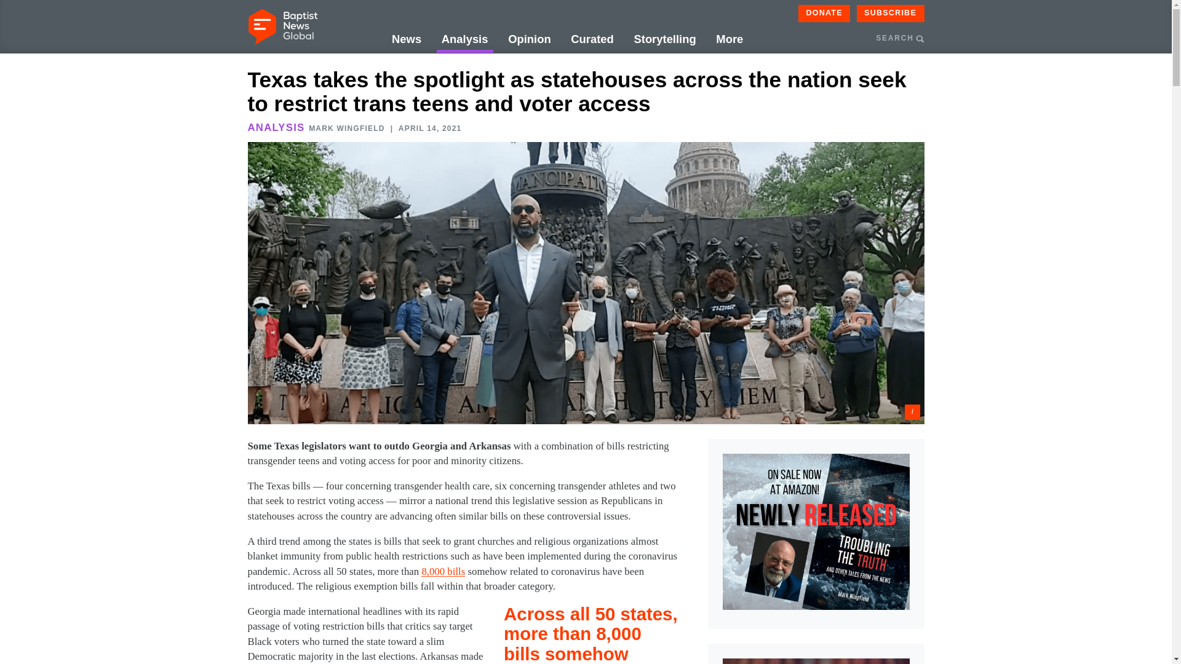 This screenshot has width=1181, height=664. I want to click on Curated, so click(592, 40).